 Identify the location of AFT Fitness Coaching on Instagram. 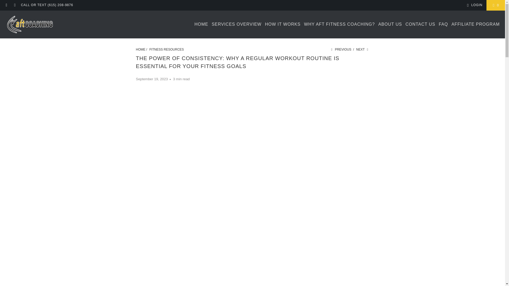
(14, 5).